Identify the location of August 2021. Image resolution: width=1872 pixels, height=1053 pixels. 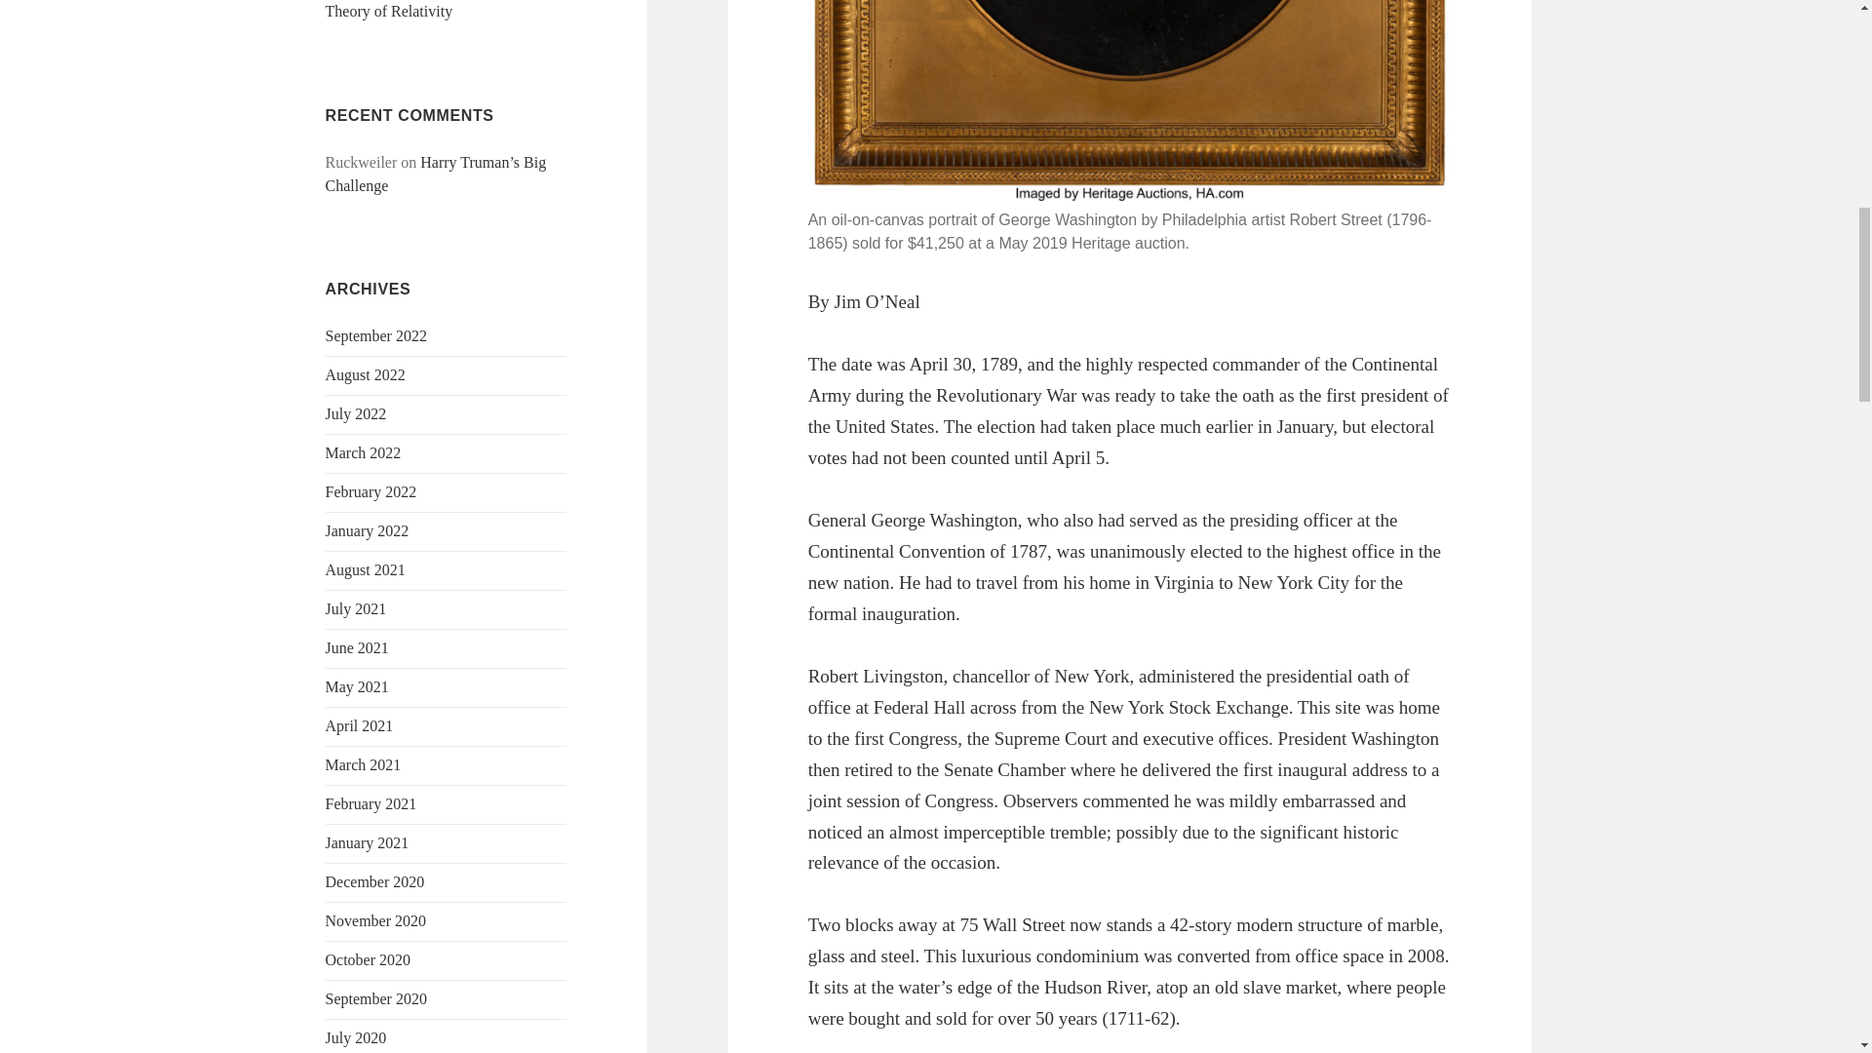
(366, 569).